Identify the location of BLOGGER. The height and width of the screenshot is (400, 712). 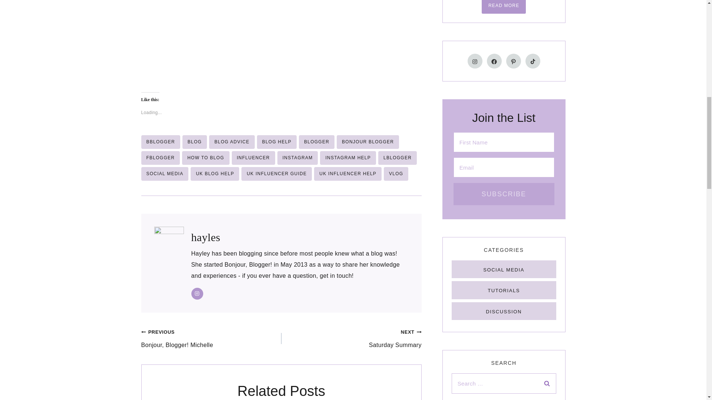
(317, 142).